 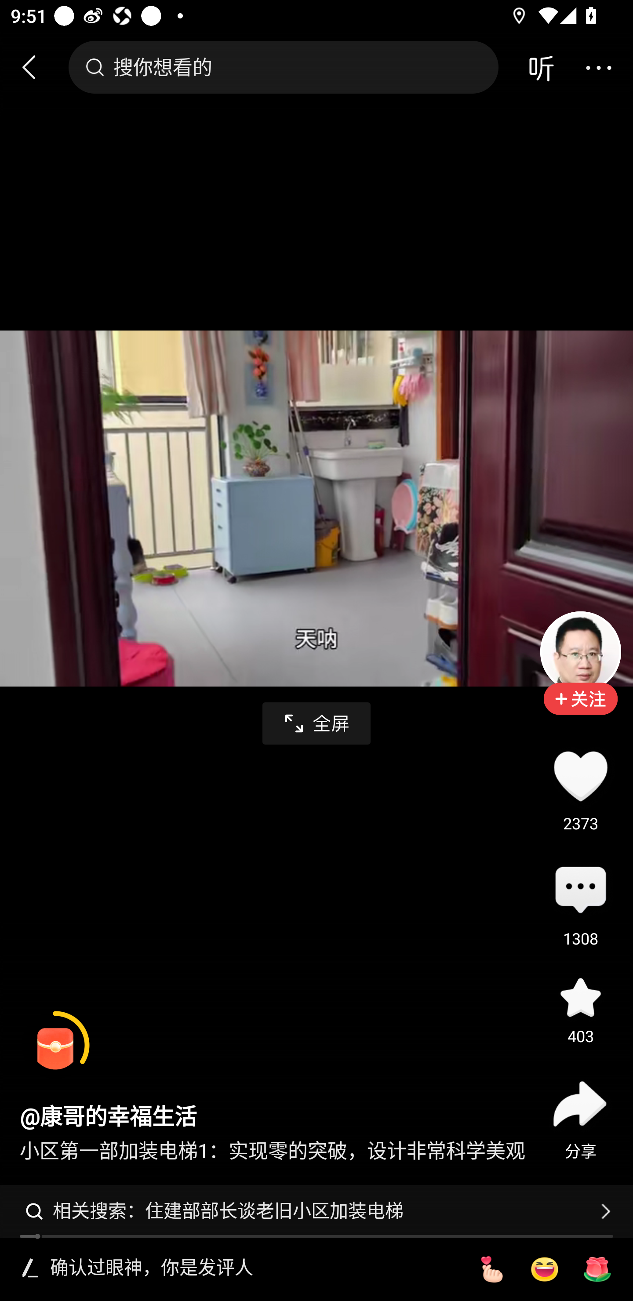 What do you see at coordinates (253, 1269) in the screenshot?
I see `确认过眼神，你是发评人` at bounding box center [253, 1269].